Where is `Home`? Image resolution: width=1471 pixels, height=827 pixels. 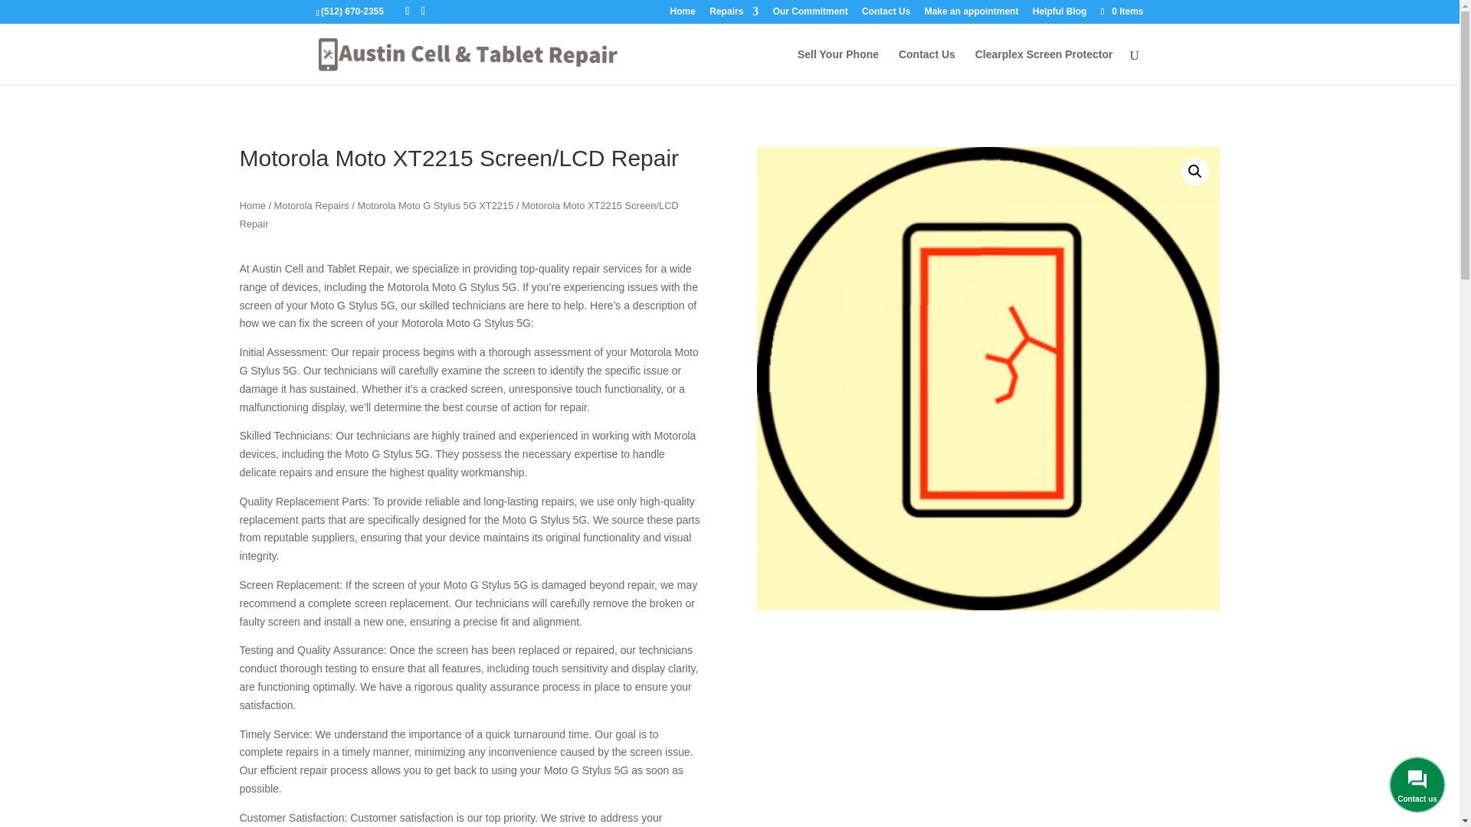
Home is located at coordinates (683, 15).